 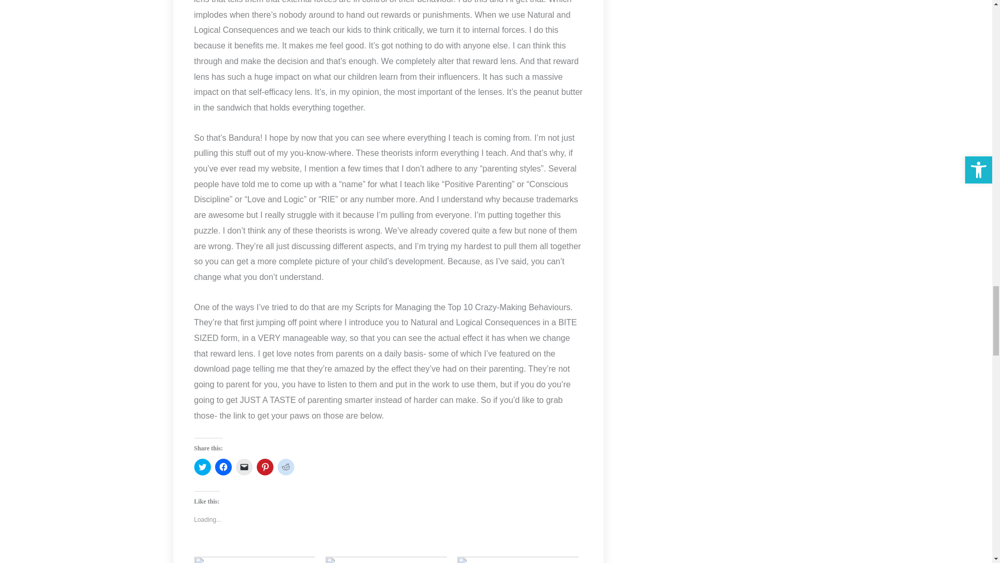 I want to click on Early Childhood Theorists Series: Urie Bronfenbrenner, so click(x=386, y=560).